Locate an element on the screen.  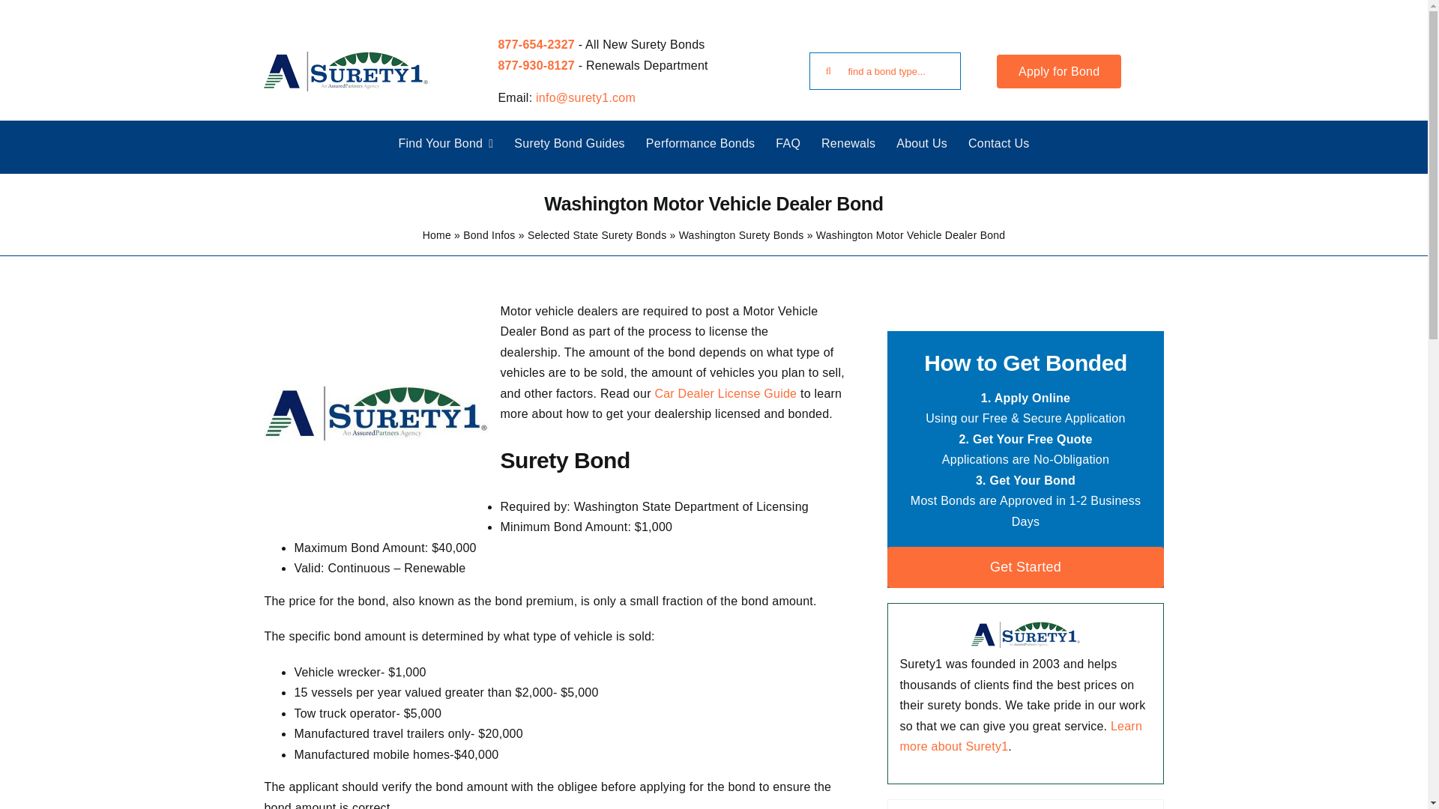
logo-sidebar-145 is located at coordinates (1025, 634).